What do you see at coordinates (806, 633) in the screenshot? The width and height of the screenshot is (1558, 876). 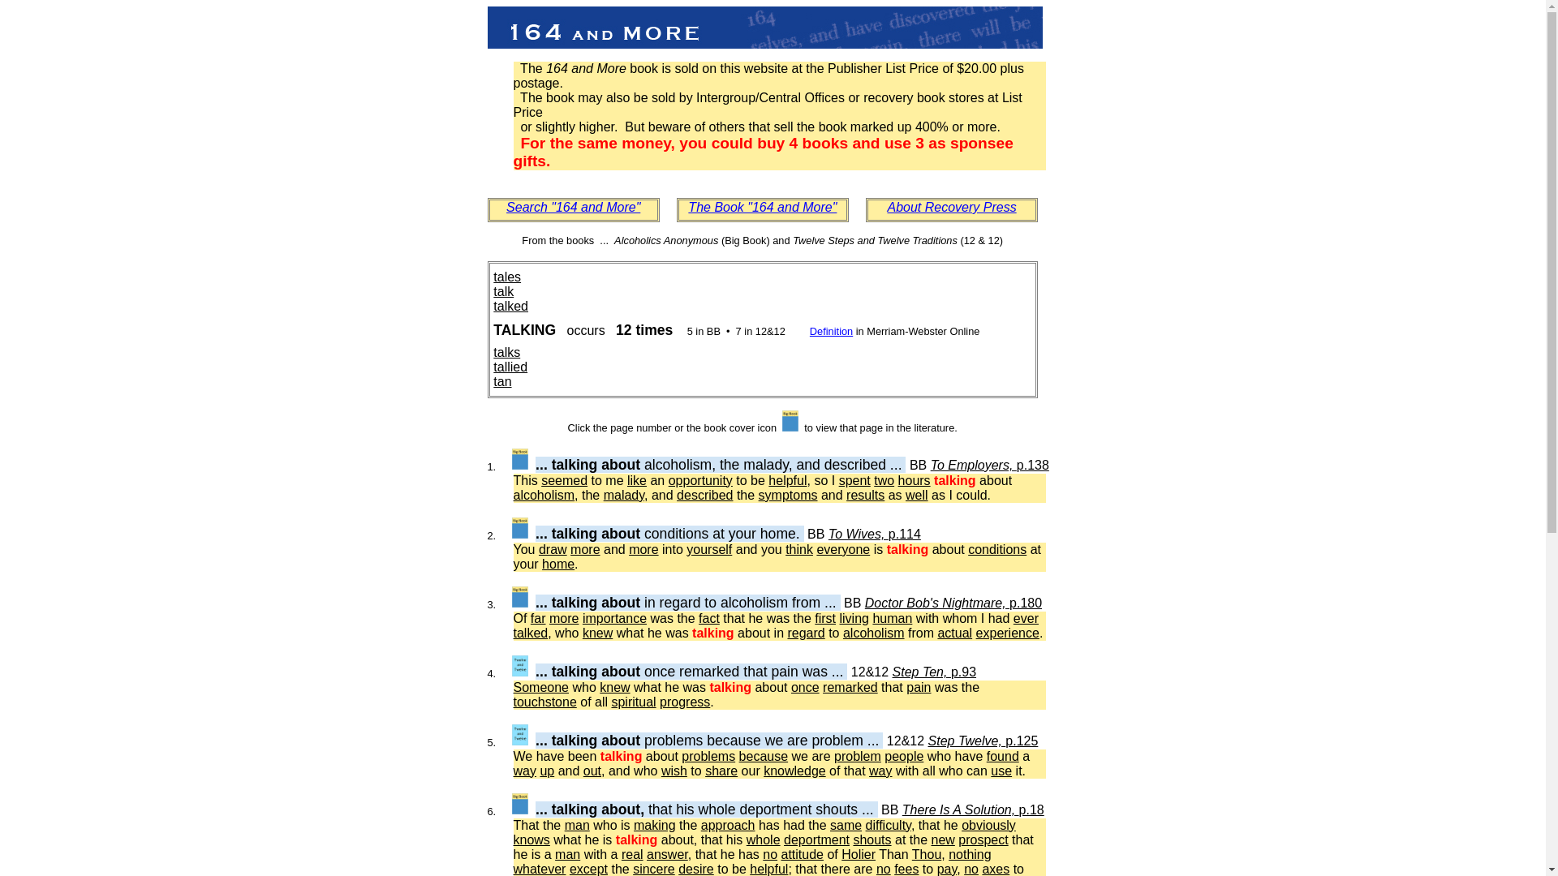 I see `regard` at bounding box center [806, 633].